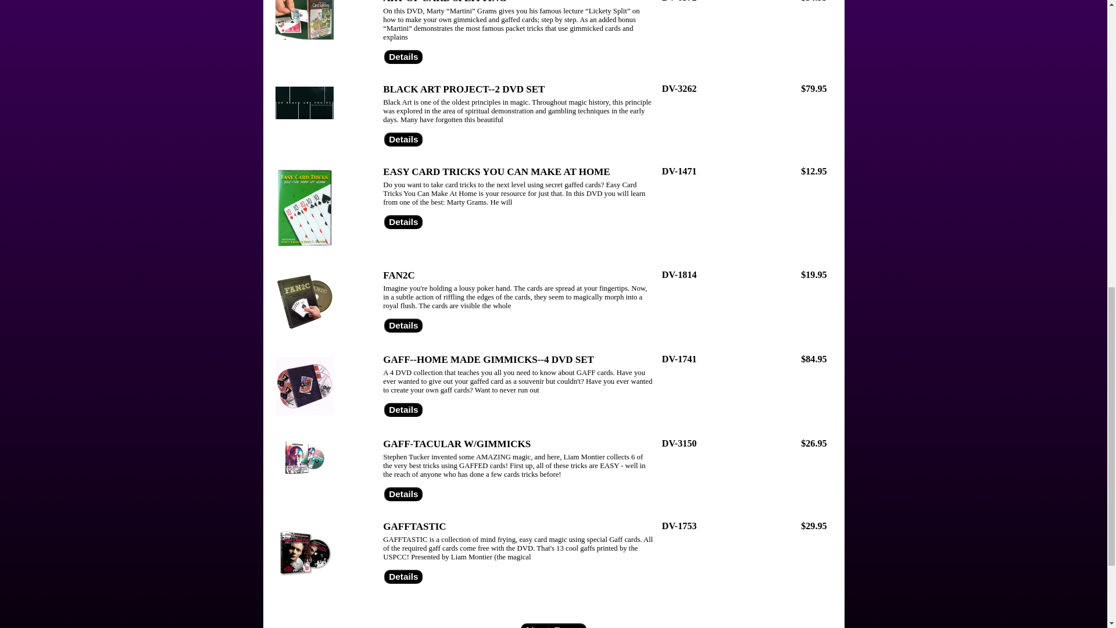 Image resolution: width=1116 pixels, height=628 pixels. What do you see at coordinates (403, 410) in the screenshot?
I see `Details` at bounding box center [403, 410].